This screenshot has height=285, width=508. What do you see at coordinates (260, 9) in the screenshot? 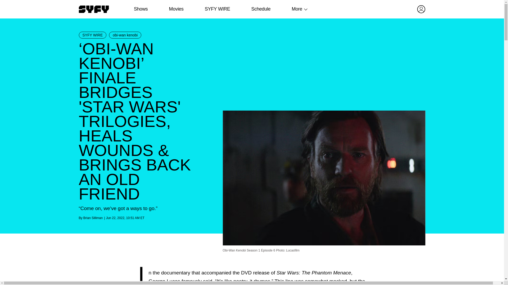
I see `Schedule` at bounding box center [260, 9].